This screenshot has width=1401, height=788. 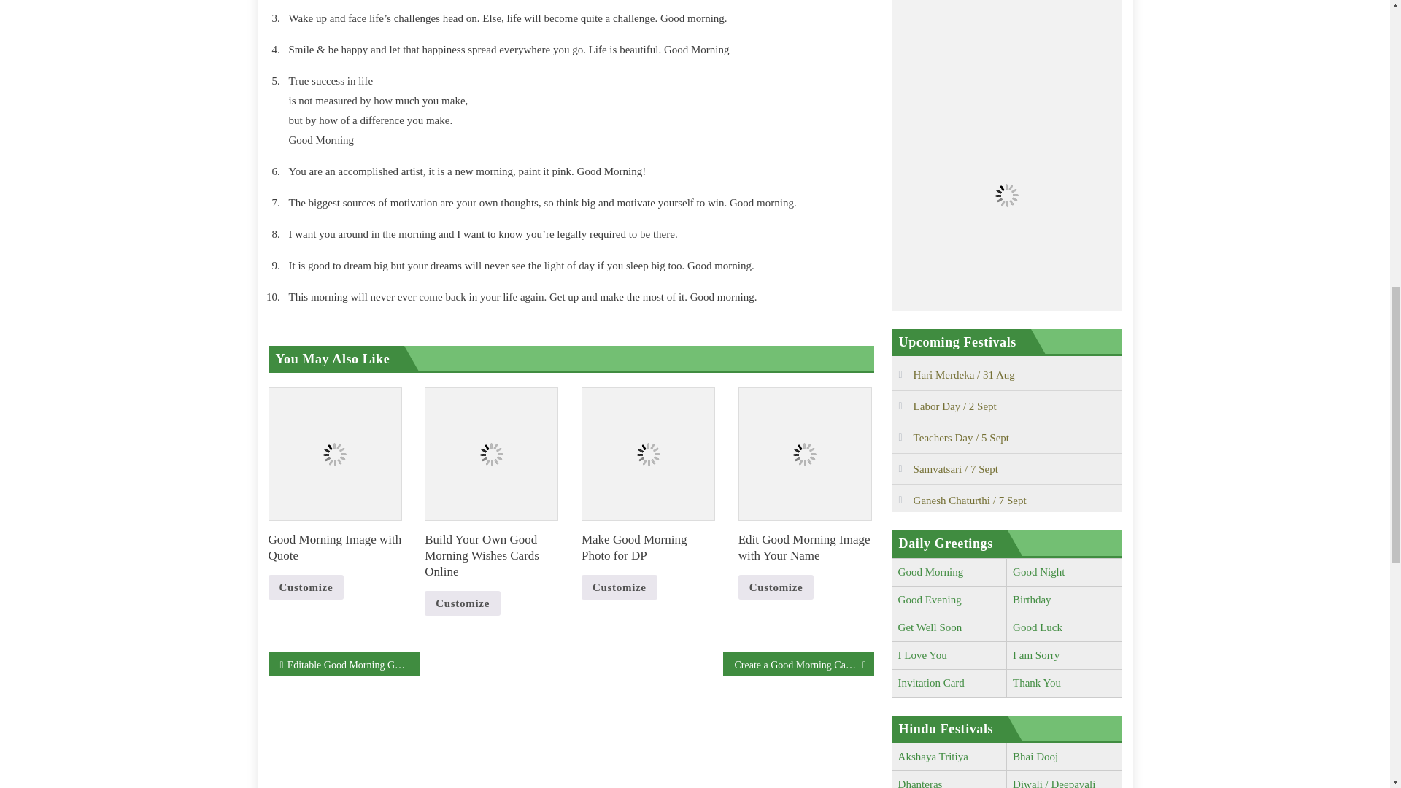 What do you see at coordinates (930, 572) in the screenshot?
I see `Good Morning` at bounding box center [930, 572].